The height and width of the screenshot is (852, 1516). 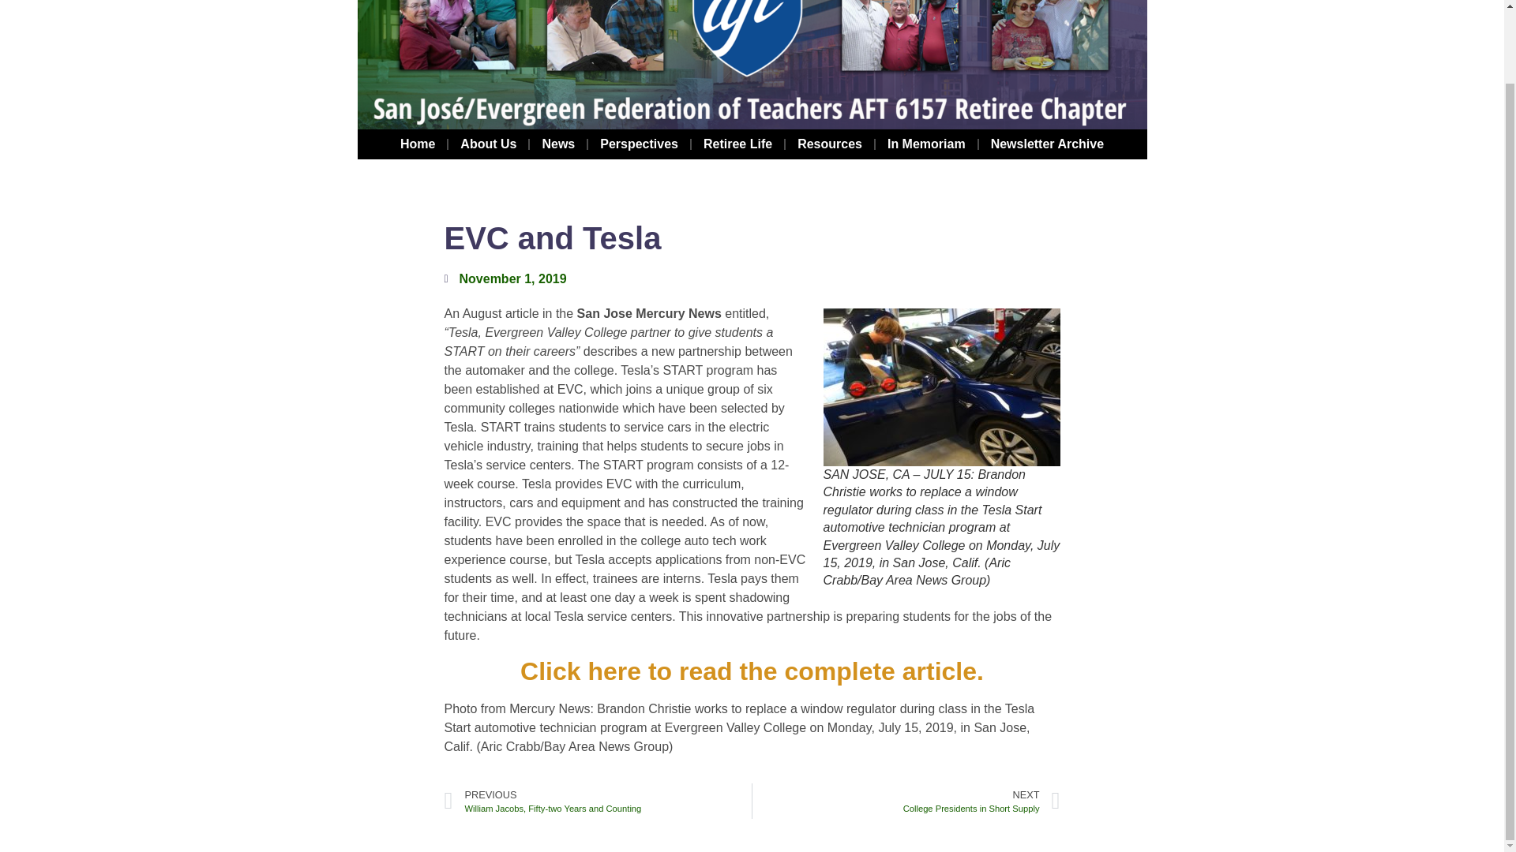 I want to click on Click here to read the complete article., so click(x=752, y=671).